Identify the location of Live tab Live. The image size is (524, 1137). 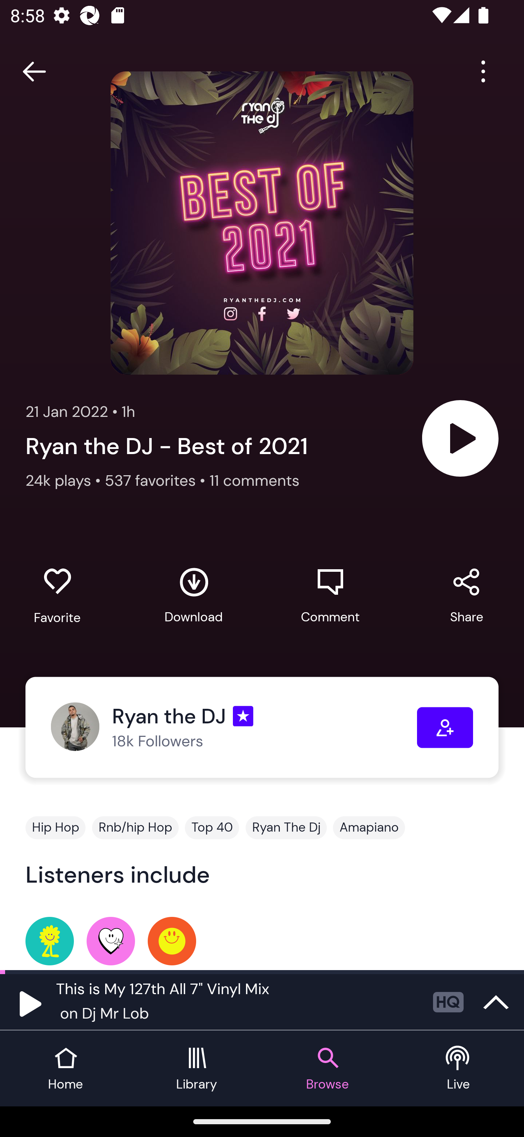
(458, 1068).